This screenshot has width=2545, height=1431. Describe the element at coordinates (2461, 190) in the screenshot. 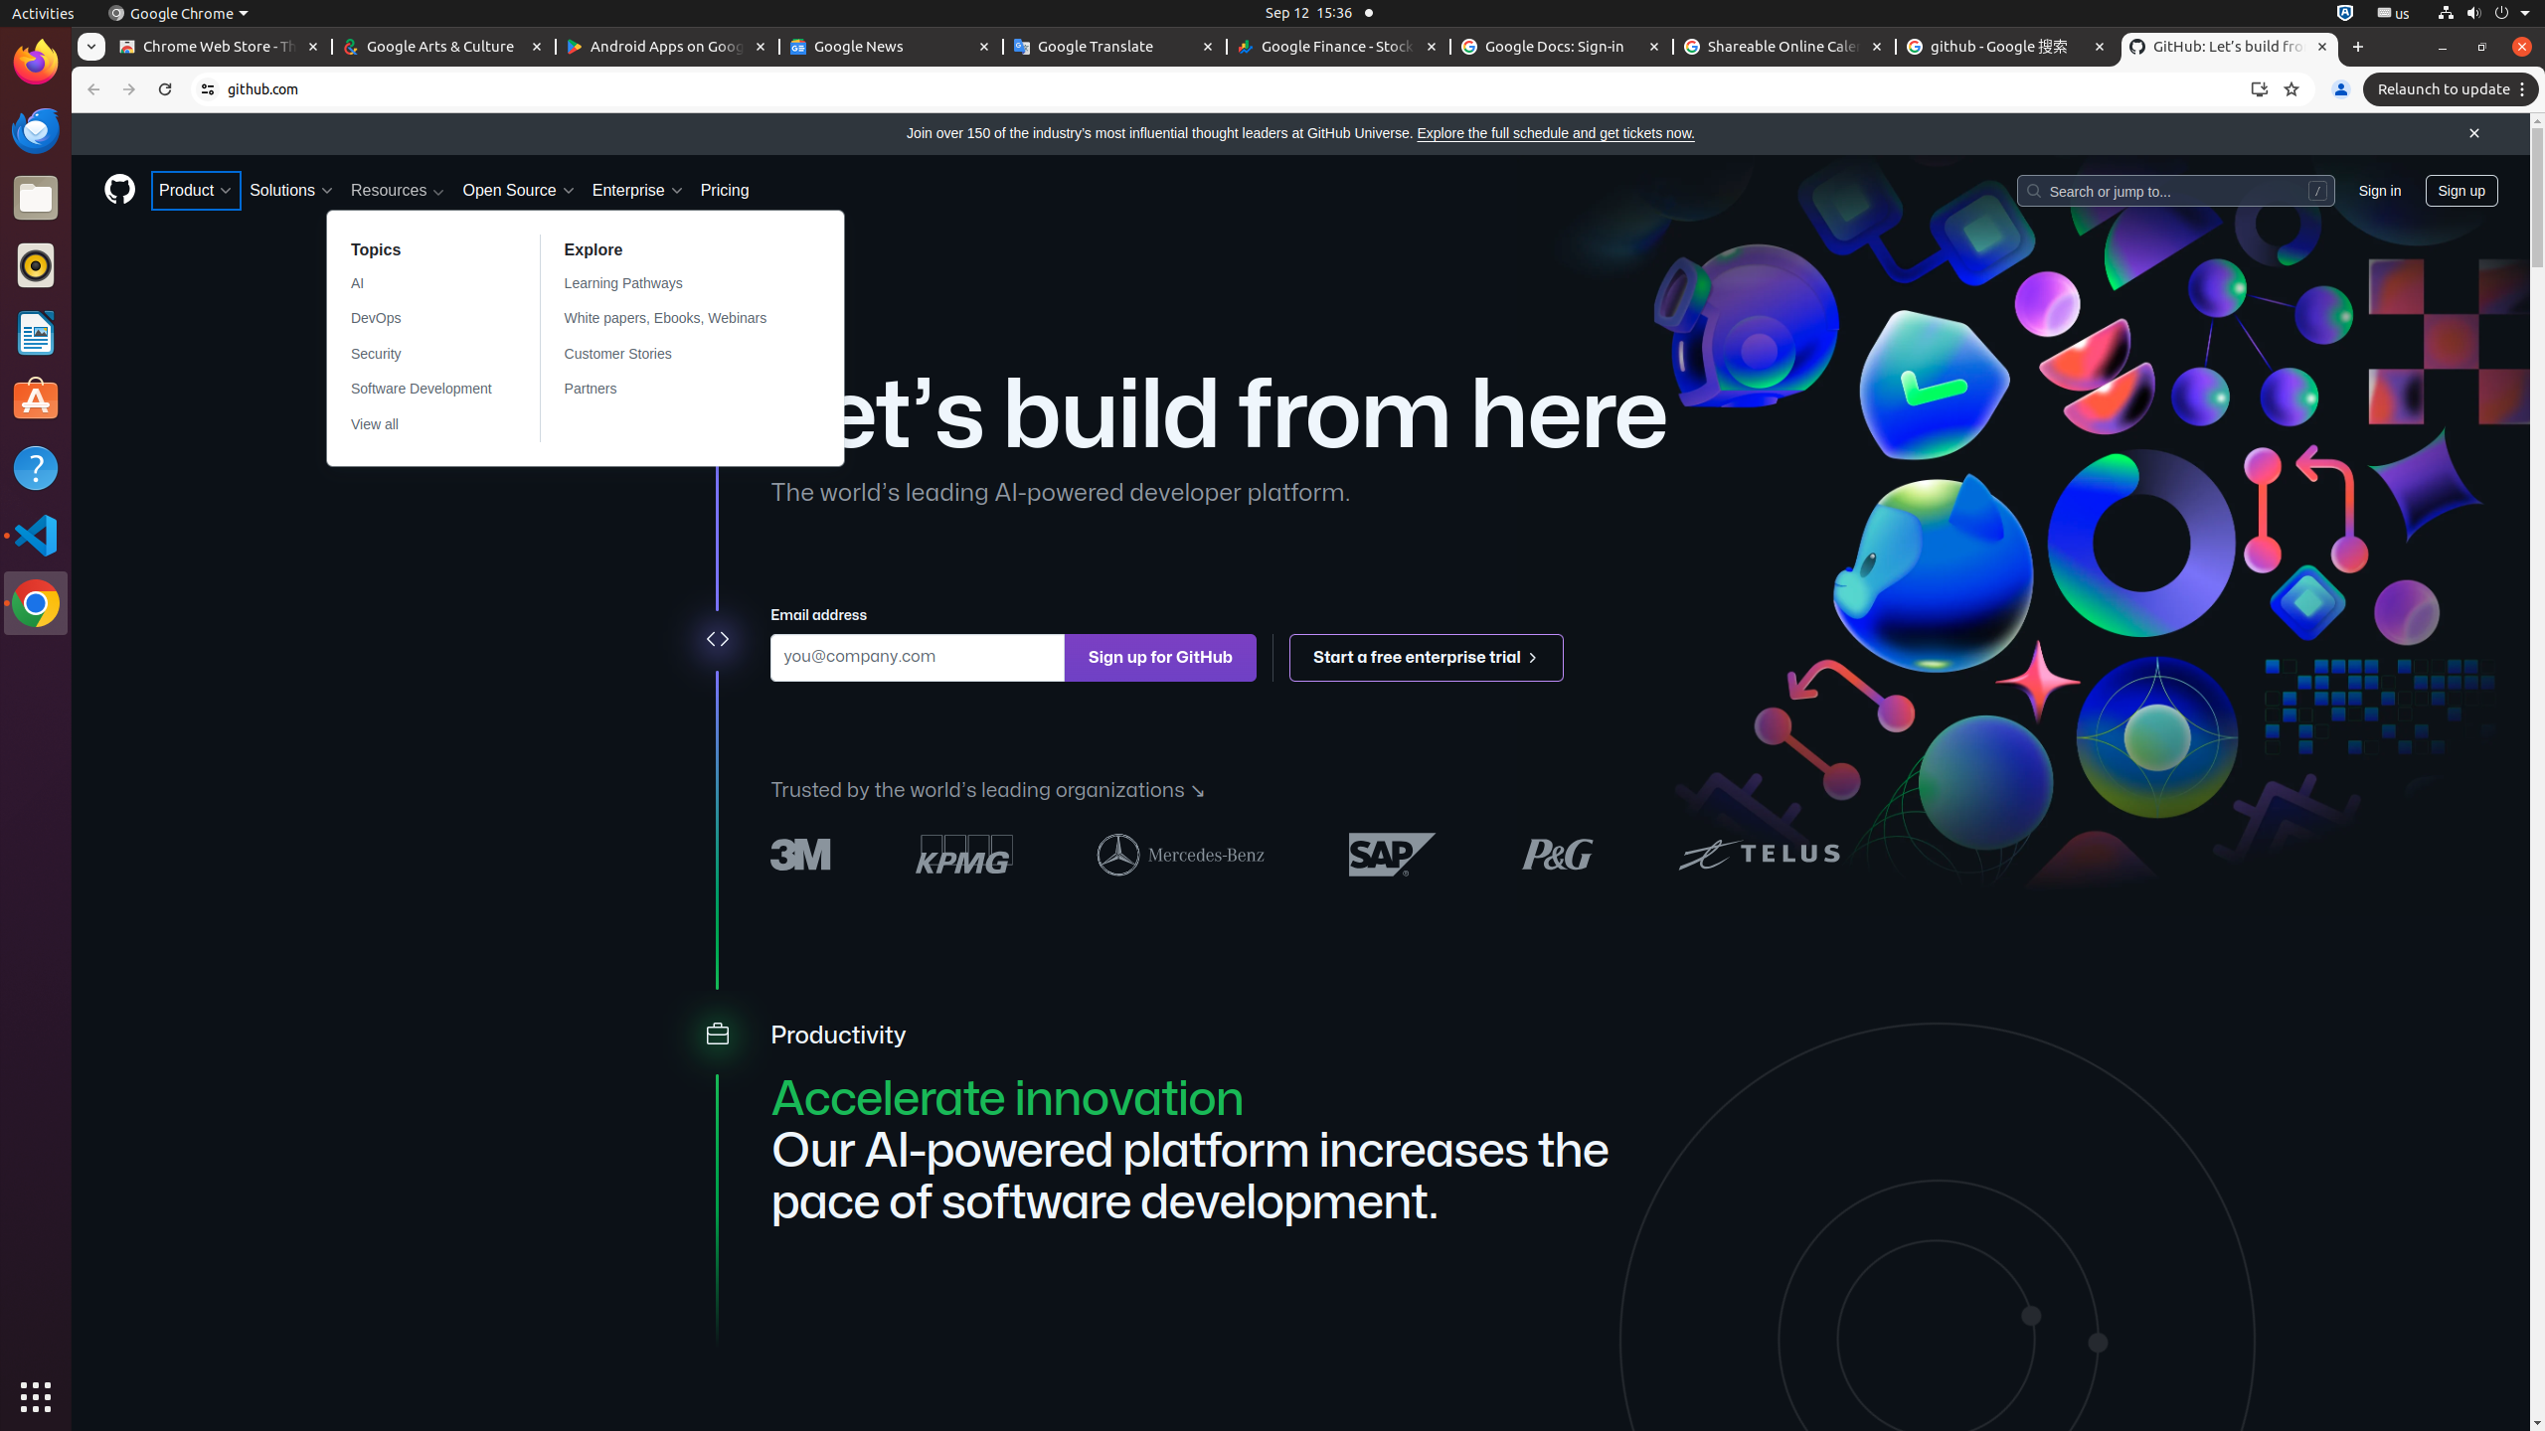

I see `Sign up` at that location.